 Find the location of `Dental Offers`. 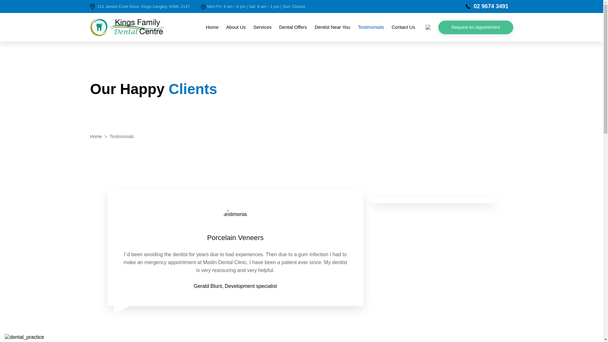

Dental Offers is located at coordinates (293, 27).